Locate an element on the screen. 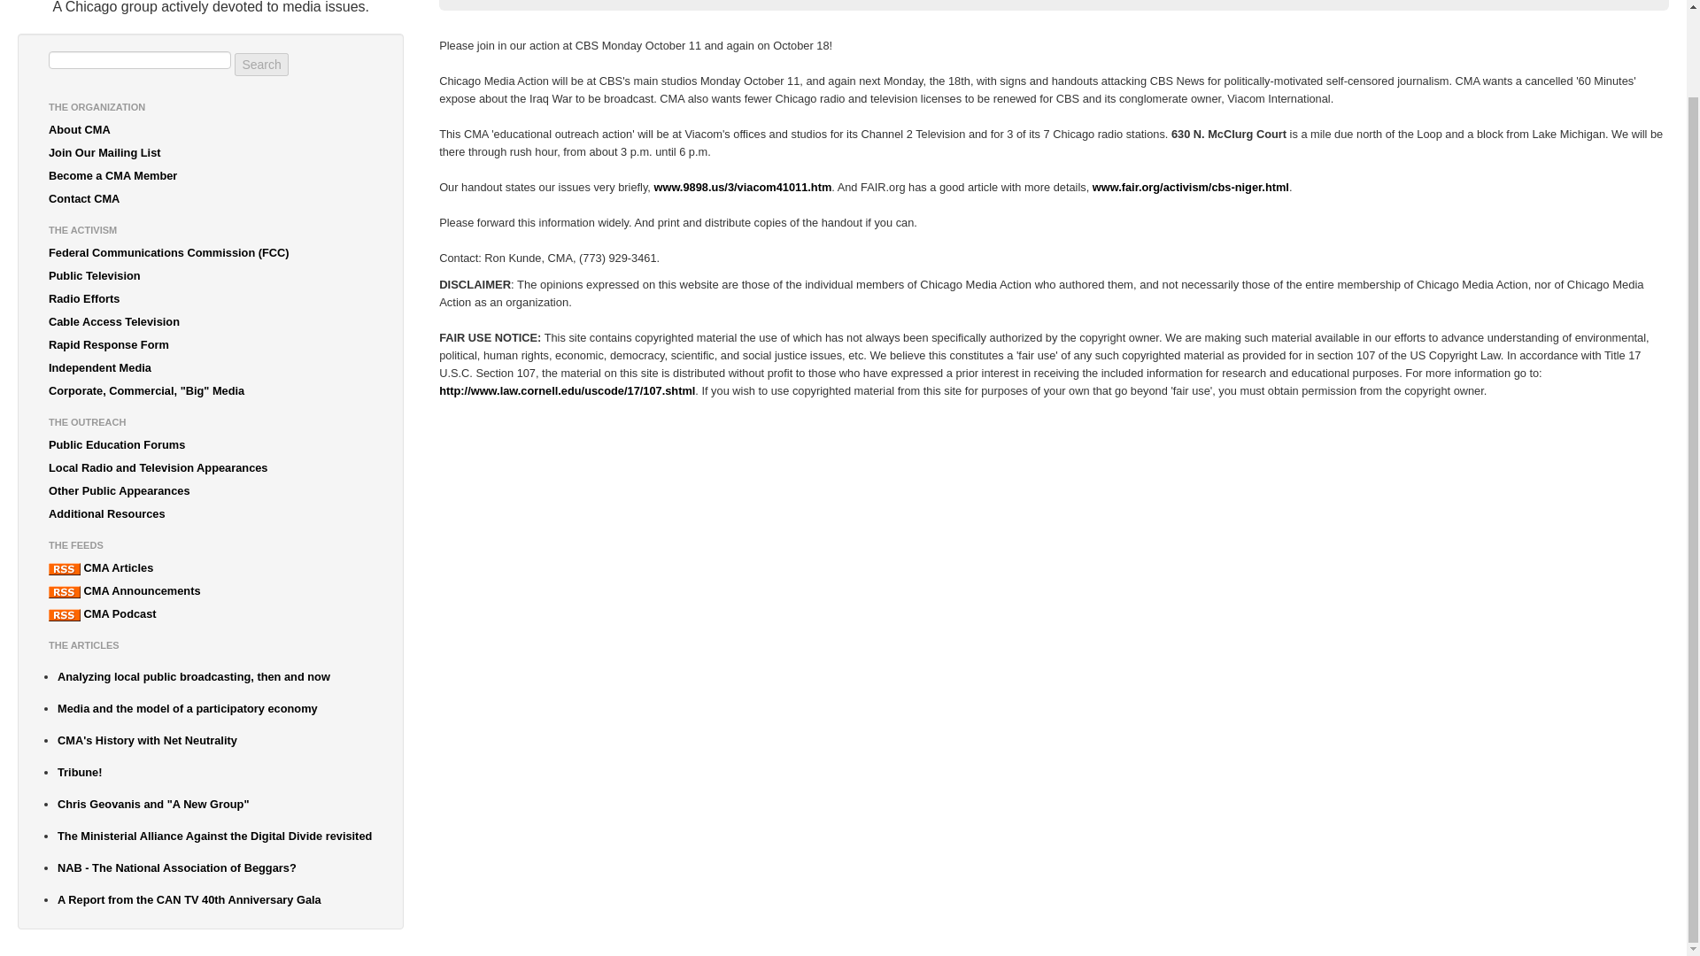 The width and height of the screenshot is (1700, 956). NAB - The National Association of Beggars? is located at coordinates (214, 867).